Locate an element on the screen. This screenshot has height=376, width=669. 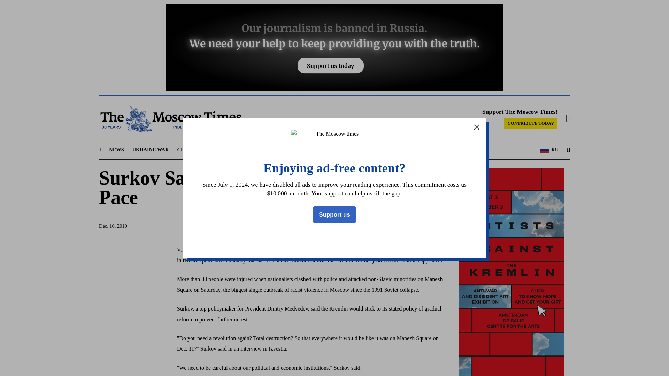
RU is located at coordinates (549, 150).